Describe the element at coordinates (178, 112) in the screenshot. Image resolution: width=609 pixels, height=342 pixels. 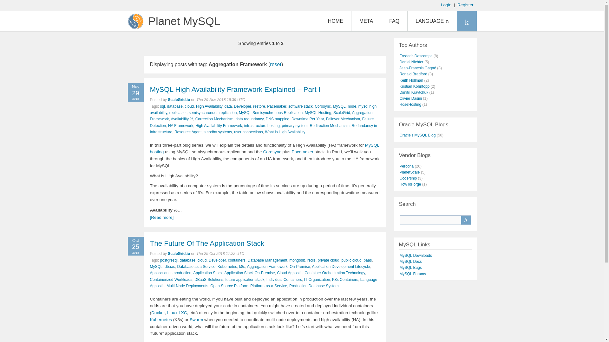
I see `replica set` at that location.